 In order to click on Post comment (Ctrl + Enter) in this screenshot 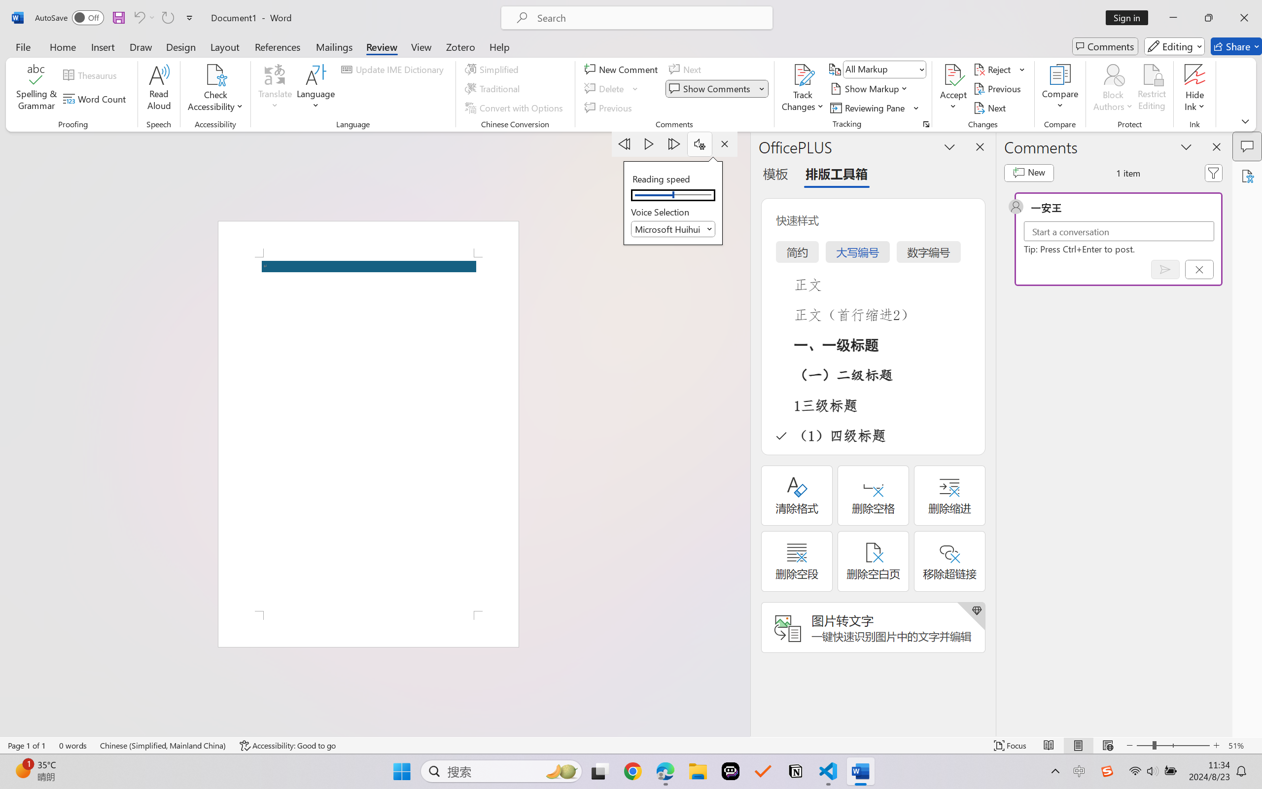, I will do `click(1165, 269)`.